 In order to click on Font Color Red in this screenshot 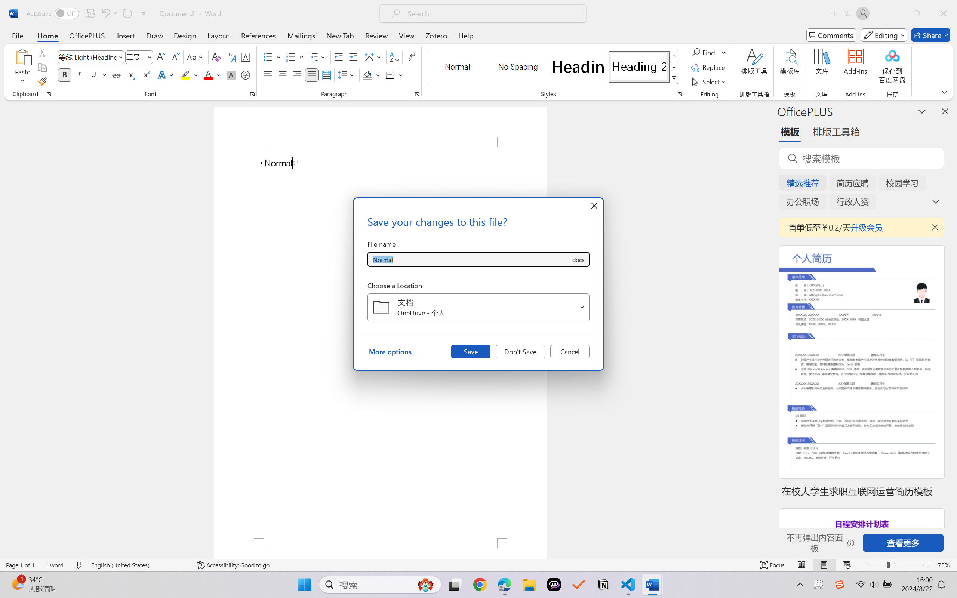, I will do `click(209, 75)`.